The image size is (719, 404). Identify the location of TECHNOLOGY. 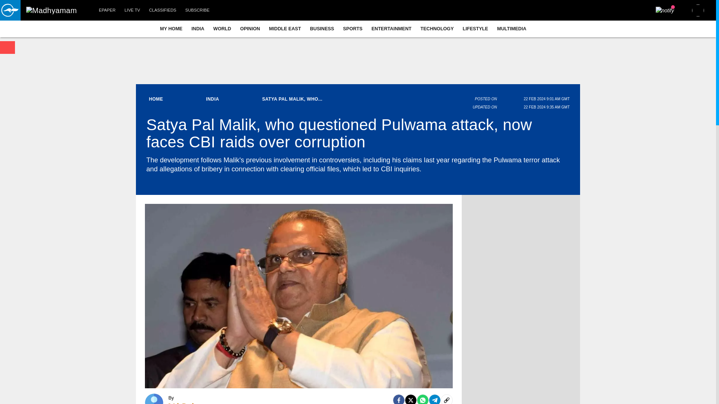
(437, 28).